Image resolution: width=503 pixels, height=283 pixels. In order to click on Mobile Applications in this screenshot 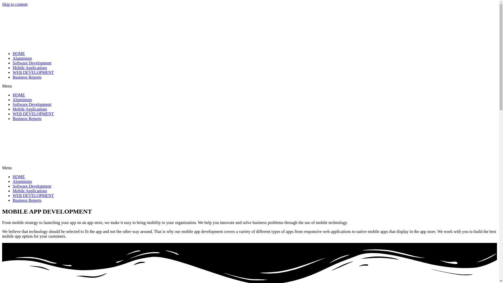, I will do `click(30, 68)`.